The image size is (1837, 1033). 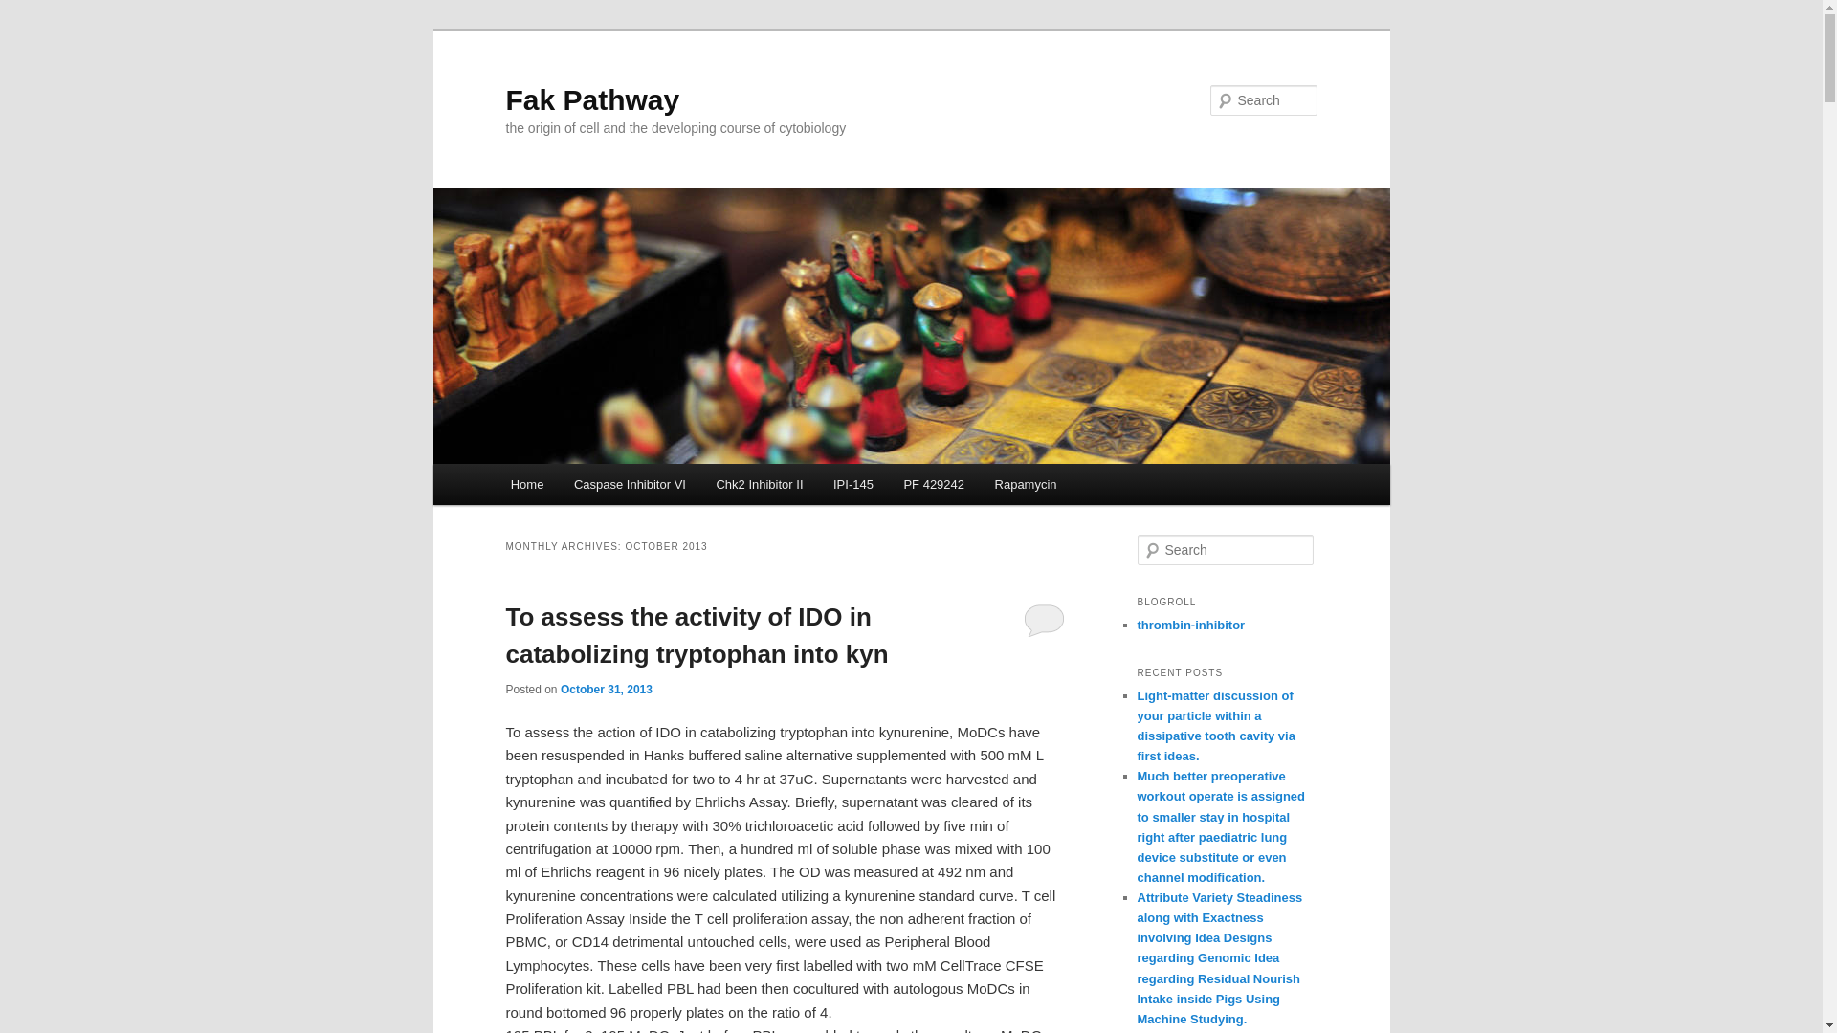 I want to click on Skip to secondary content, so click(x=605, y=487).